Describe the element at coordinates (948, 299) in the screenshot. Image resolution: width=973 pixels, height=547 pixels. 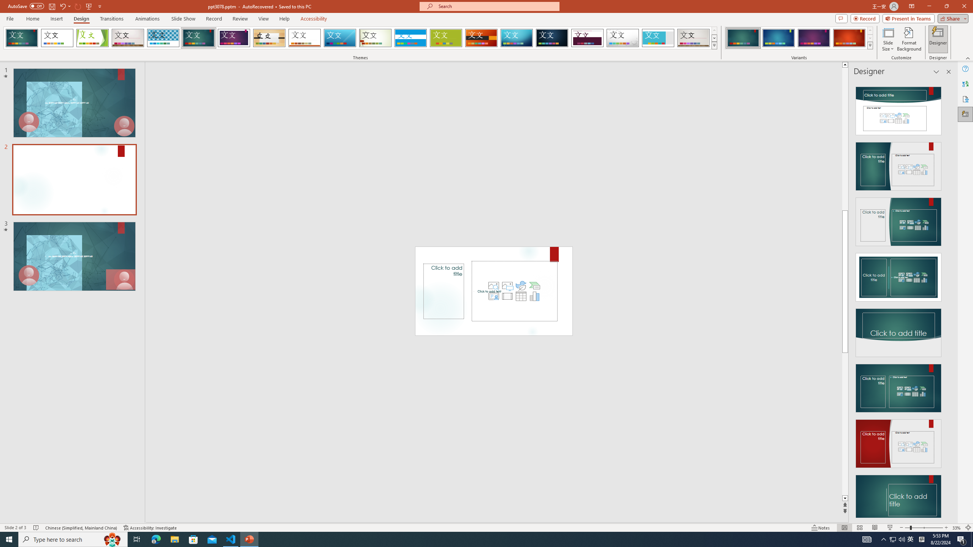
I see `Class: NetUIScrollBar` at that location.